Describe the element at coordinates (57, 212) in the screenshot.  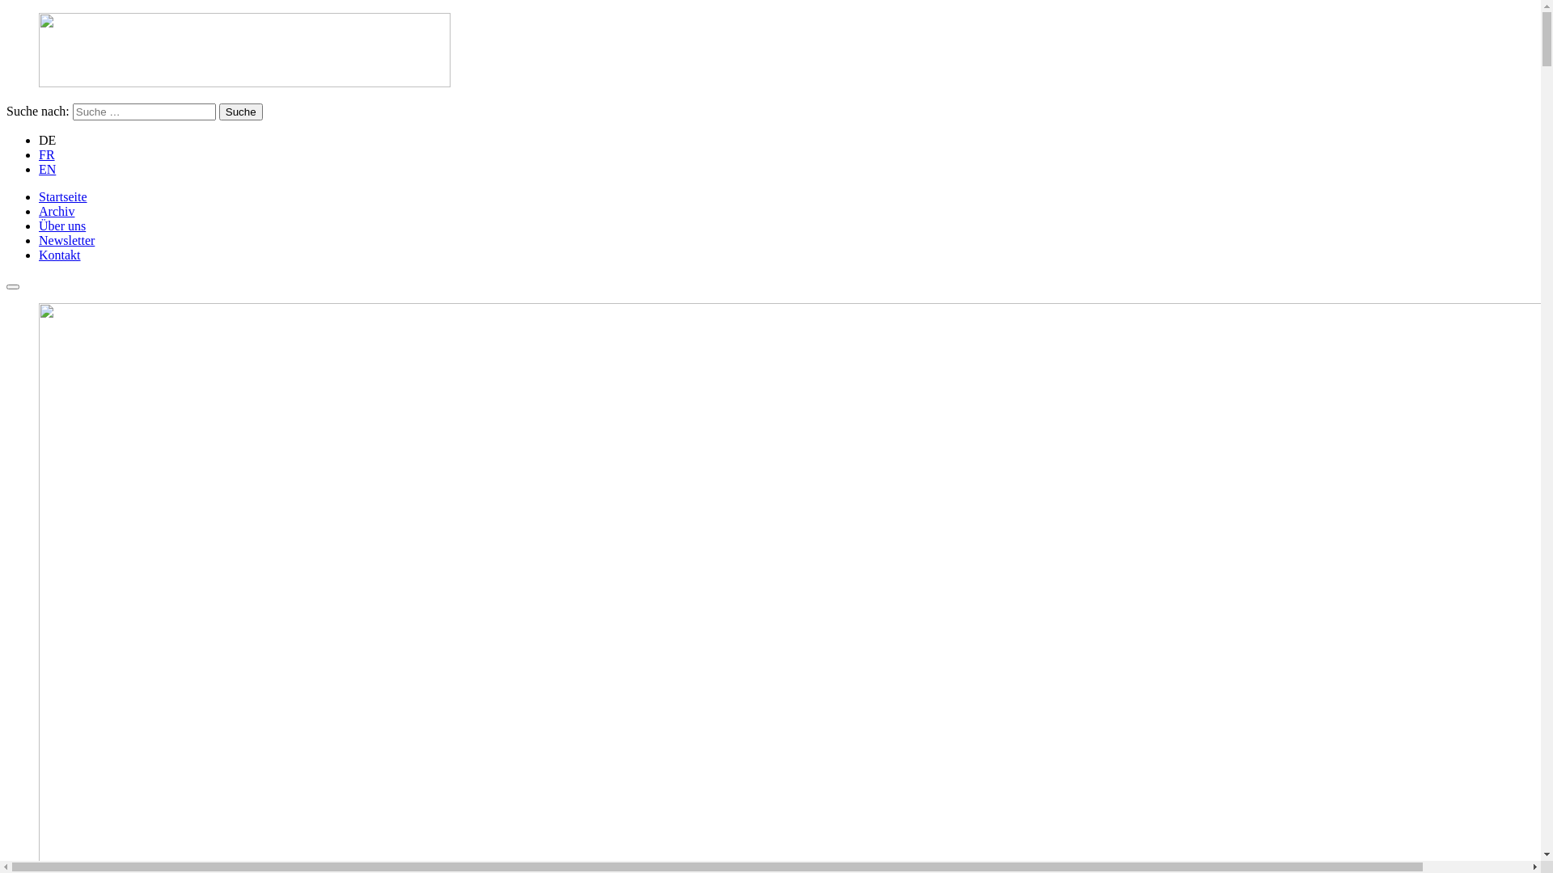
I see `Archiv` at that location.